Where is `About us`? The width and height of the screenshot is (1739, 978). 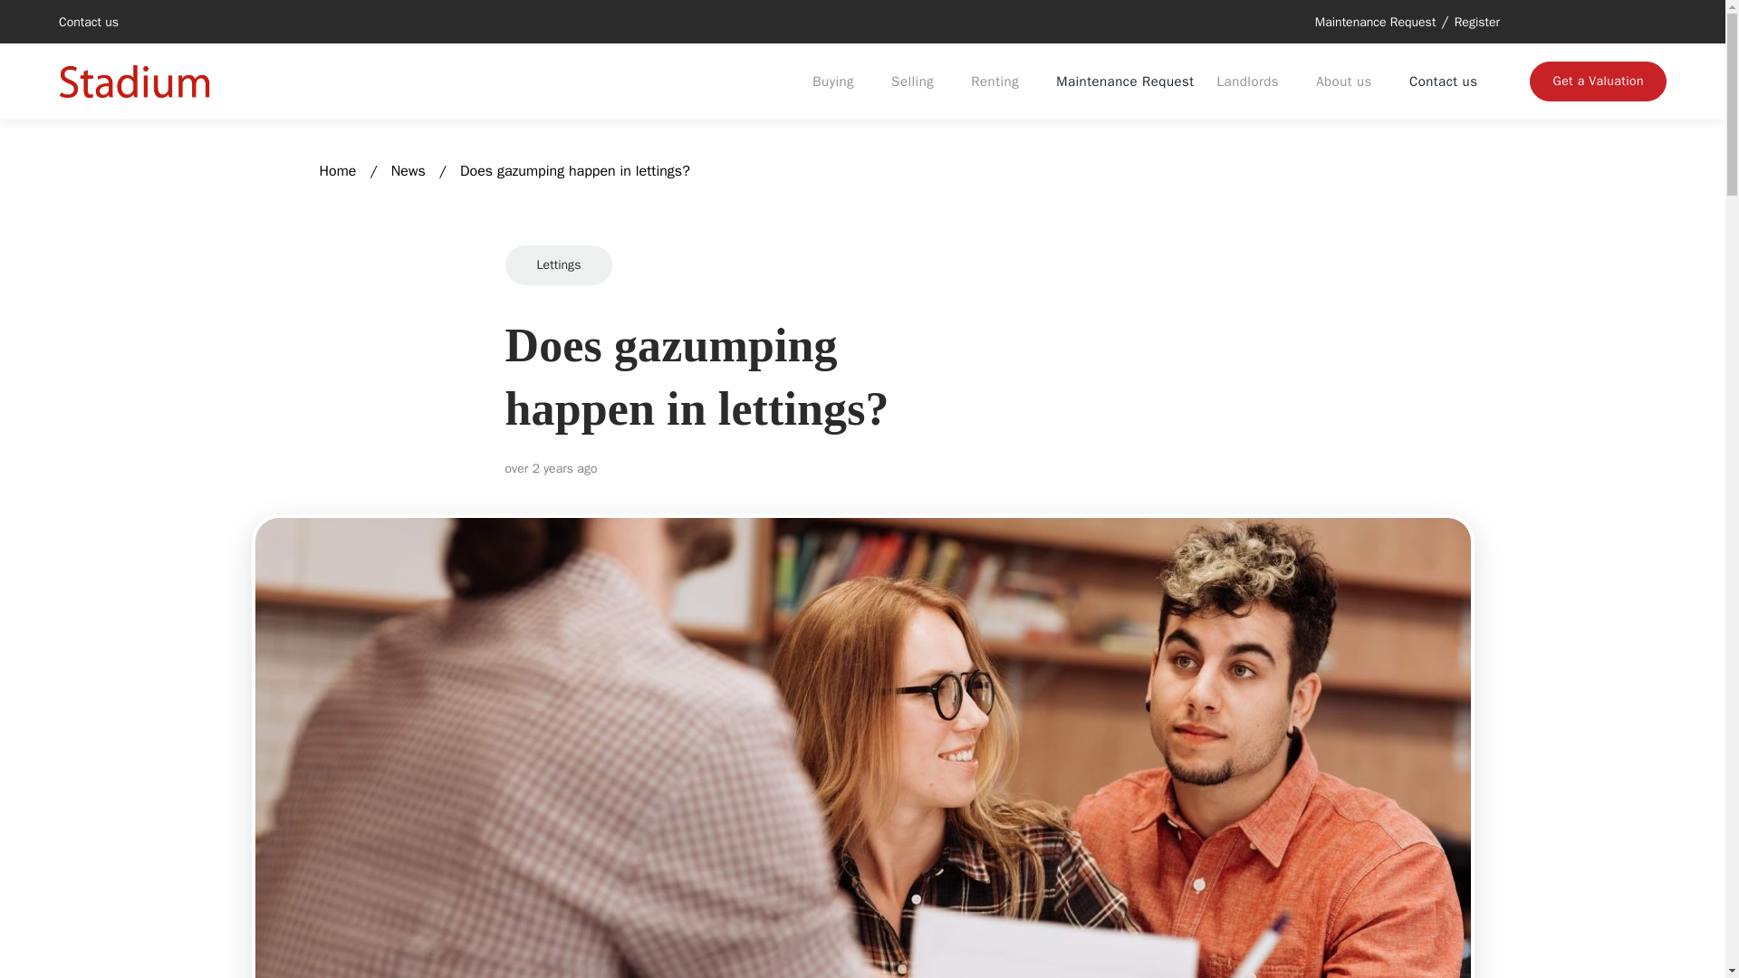
About us is located at coordinates (1350, 81).